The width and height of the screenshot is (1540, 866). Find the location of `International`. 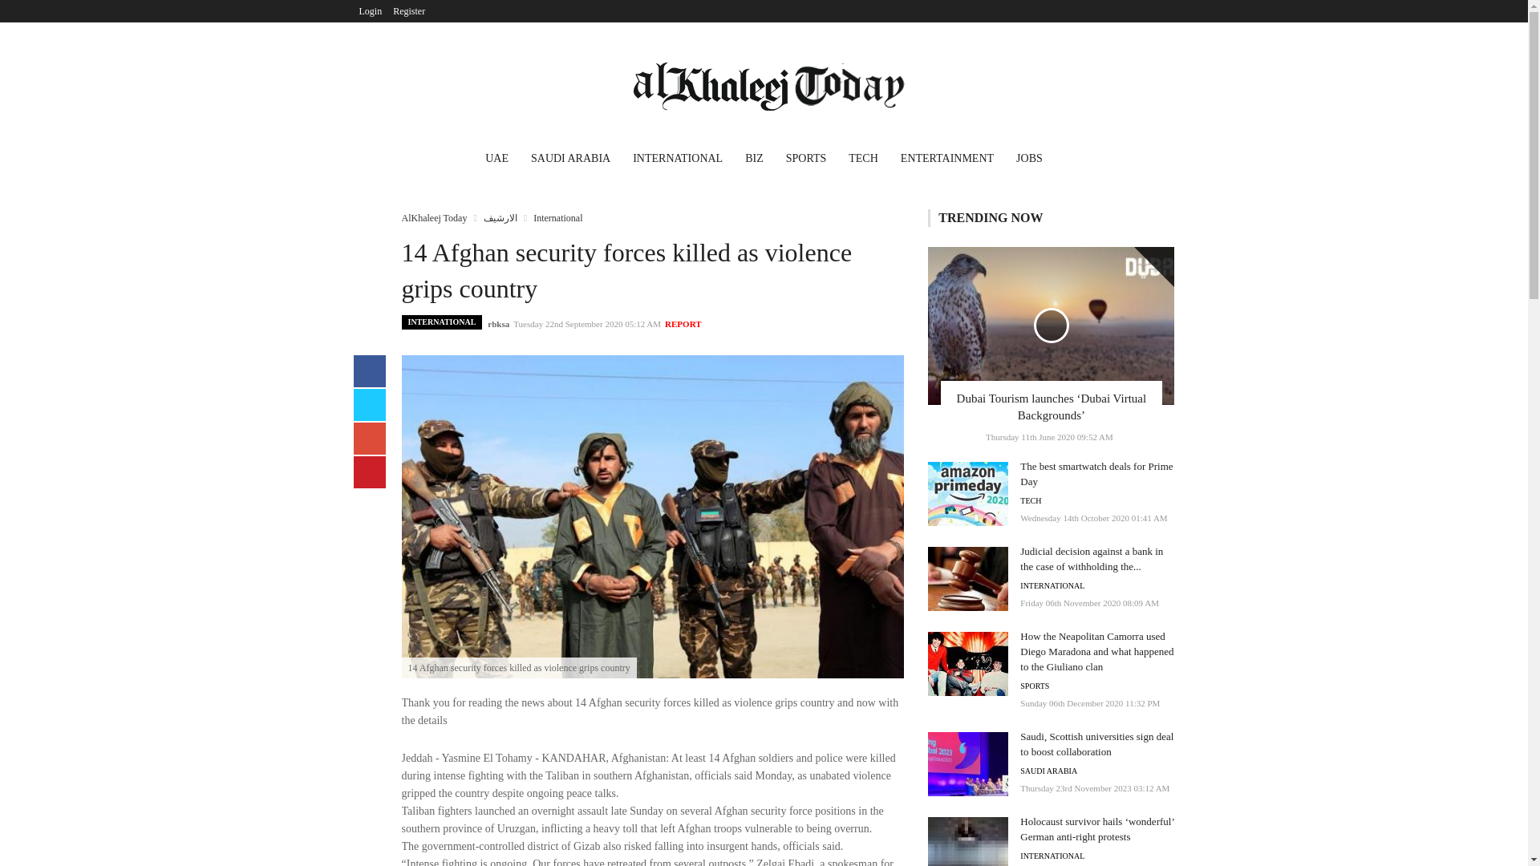

International is located at coordinates (557, 217).